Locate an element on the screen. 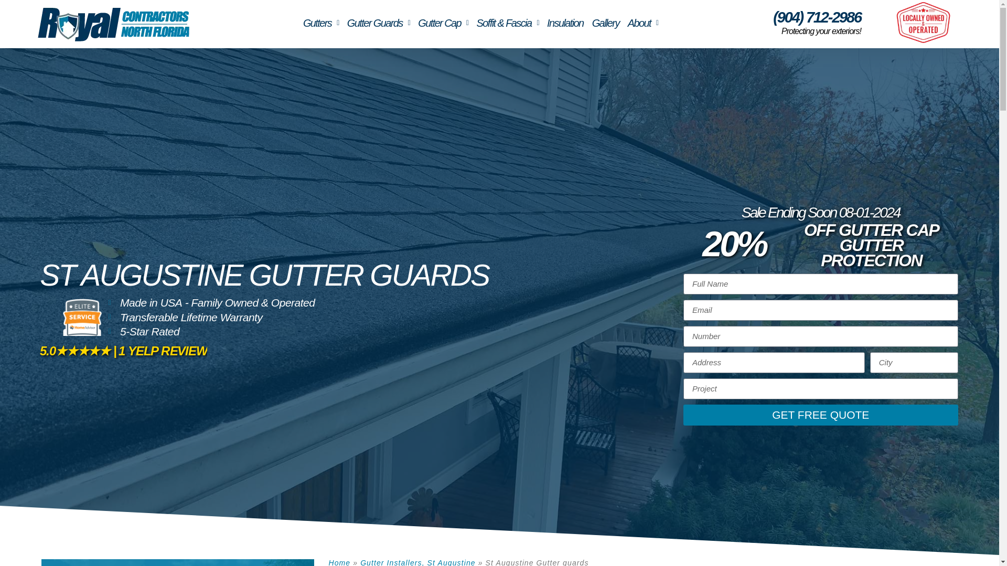 The height and width of the screenshot is (566, 1007). Gutter Cap is located at coordinates (443, 23).